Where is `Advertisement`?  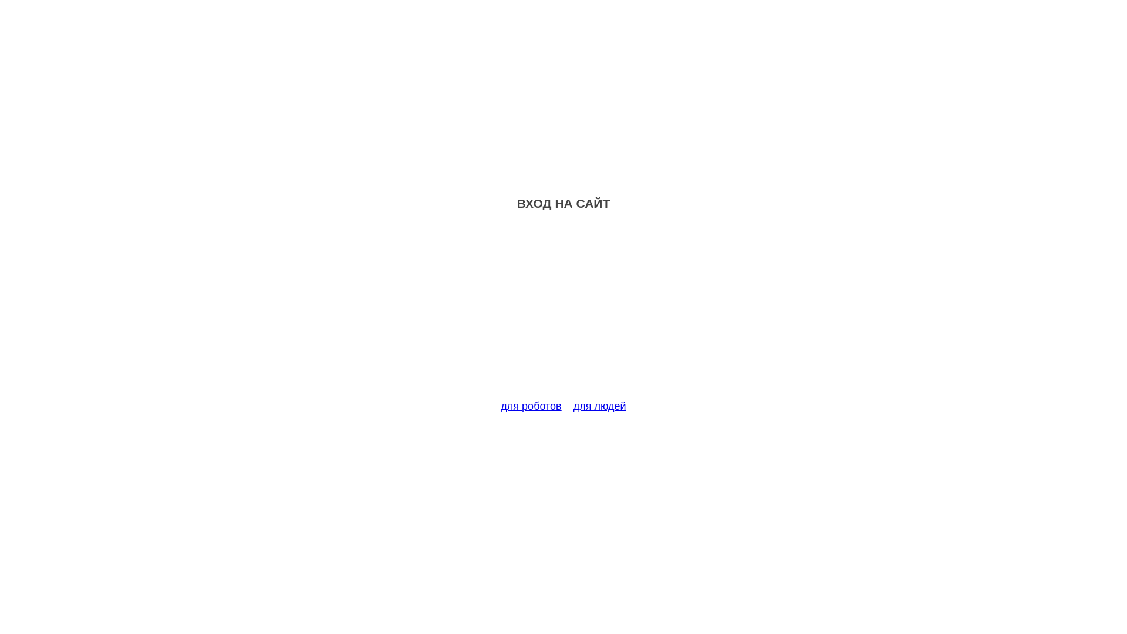 Advertisement is located at coordinates (563, 312).